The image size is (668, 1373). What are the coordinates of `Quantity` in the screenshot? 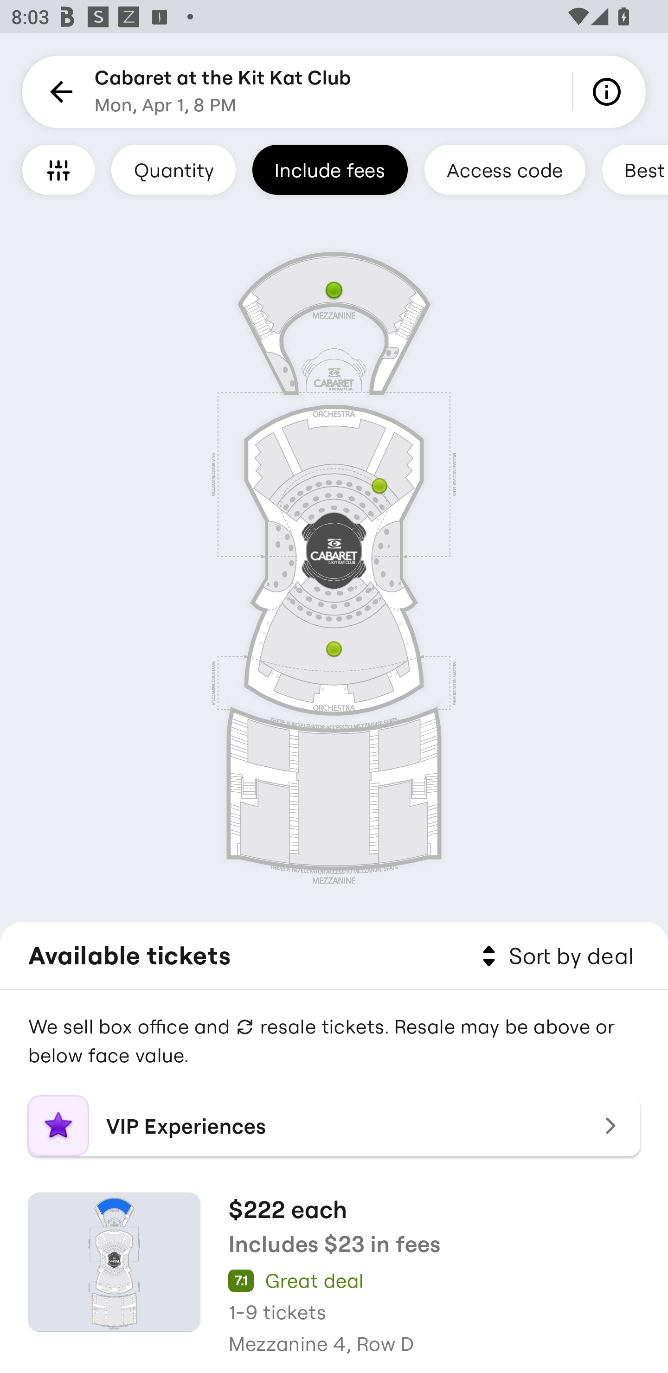 It's located at (173, 169).